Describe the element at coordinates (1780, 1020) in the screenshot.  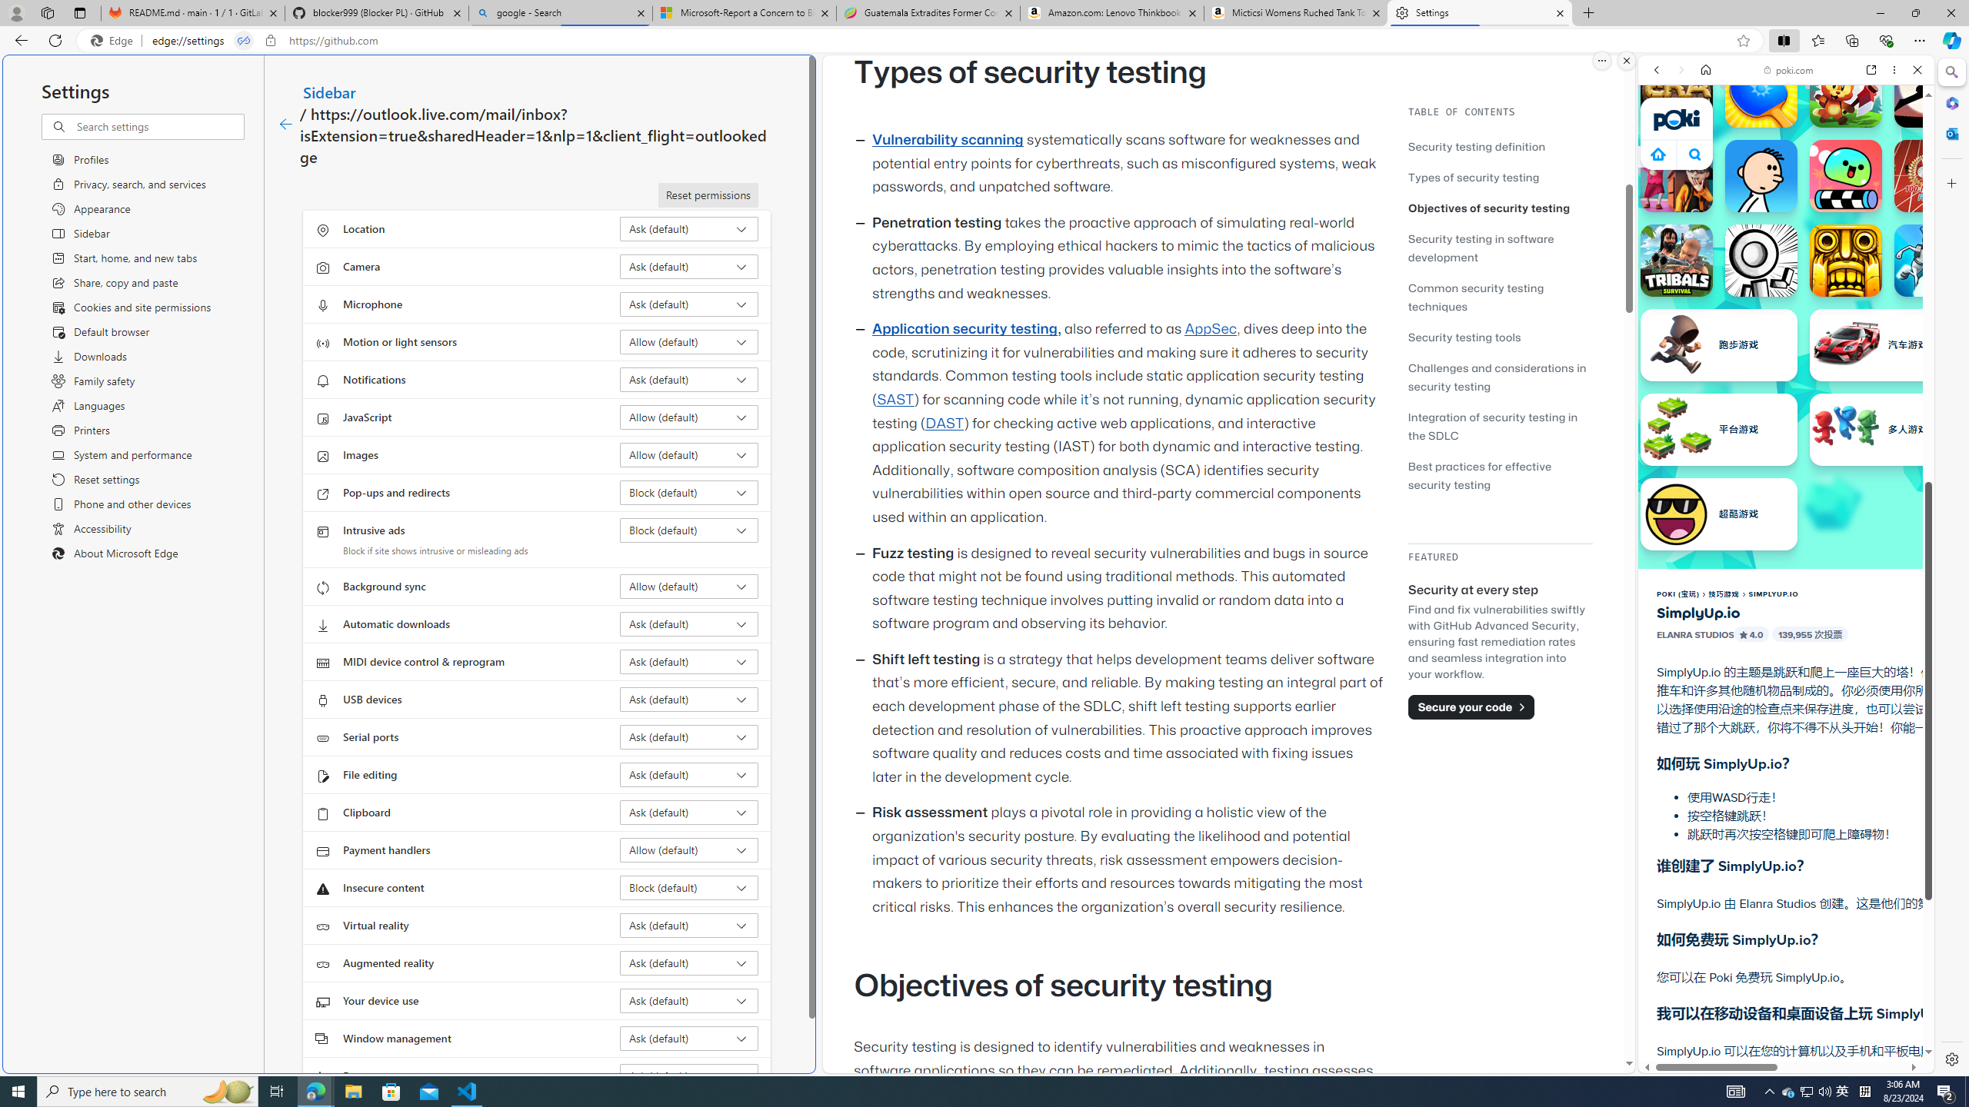
I see `Poki` at that location.